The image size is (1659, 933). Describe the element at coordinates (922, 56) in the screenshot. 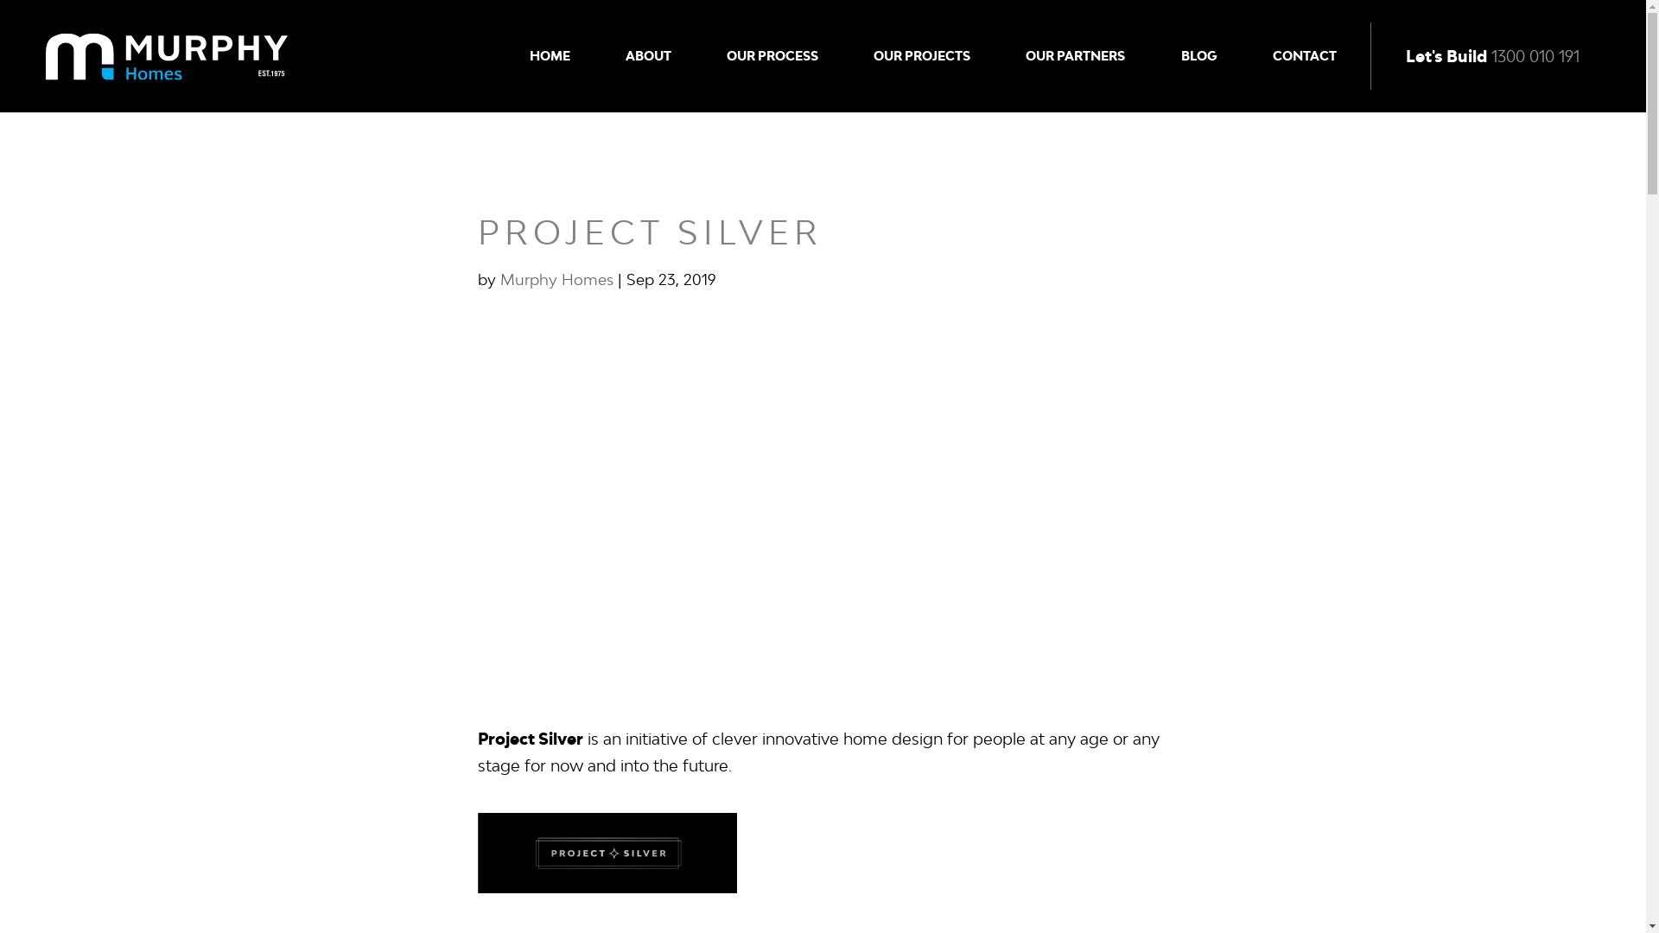

I see `OUR PROJECTS` at that location.